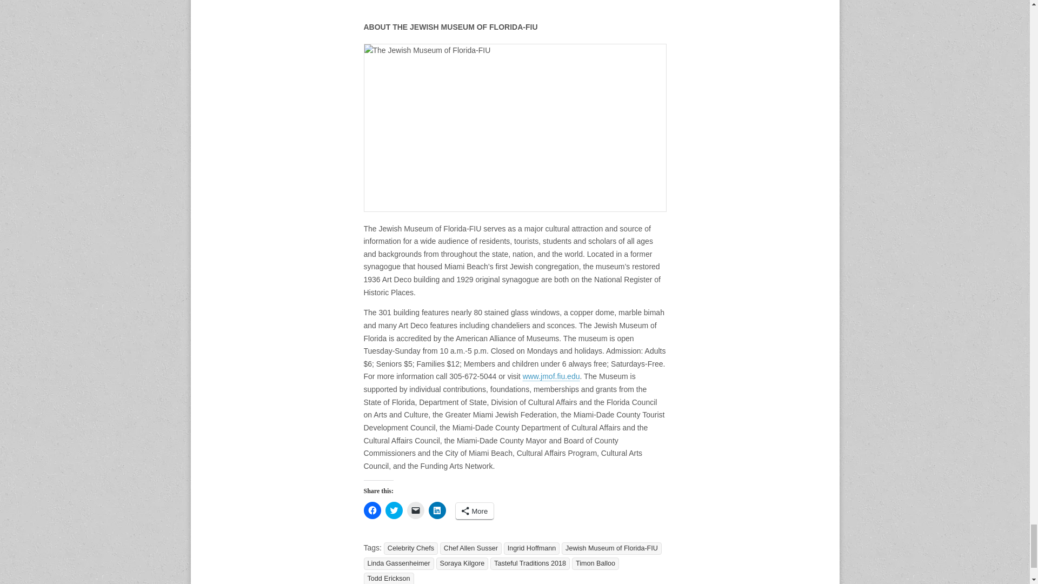 The image size is (1038, 584). What do you see at coordinates (436, 510) in the screenshot?
I see `Click to share on LinkedIn` at bounding box center [436, 510].